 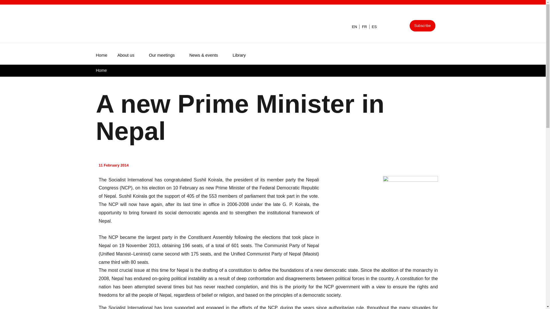 I want to click on Follow Socialist International on Twitter, so click(x=401, y=26).